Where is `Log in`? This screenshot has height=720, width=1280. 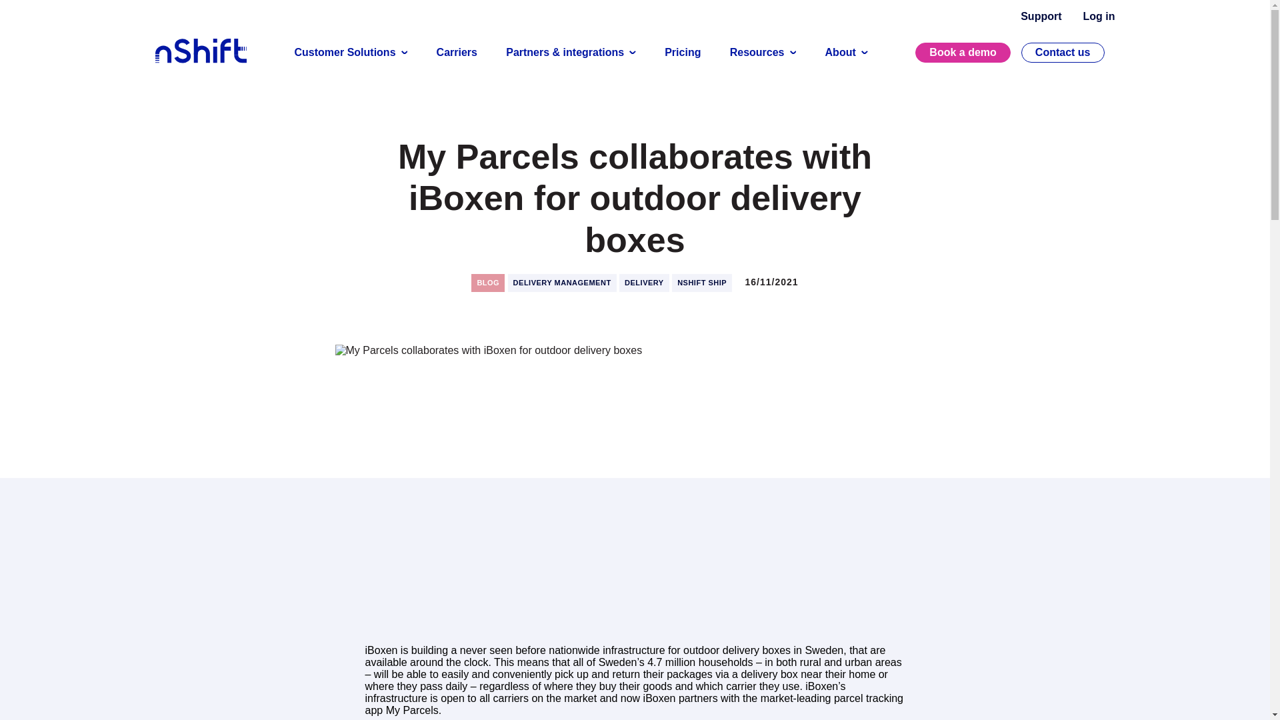 Log in is located at coordinates (1099, 16).